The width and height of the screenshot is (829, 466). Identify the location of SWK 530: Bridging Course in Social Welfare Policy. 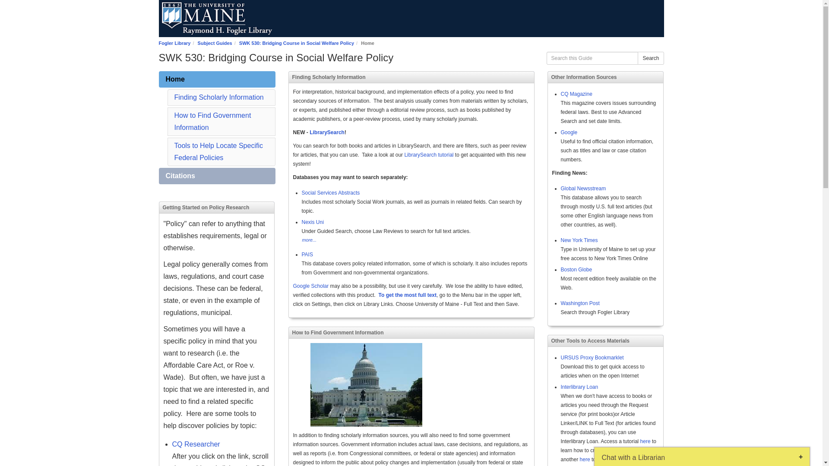
(296, 43).